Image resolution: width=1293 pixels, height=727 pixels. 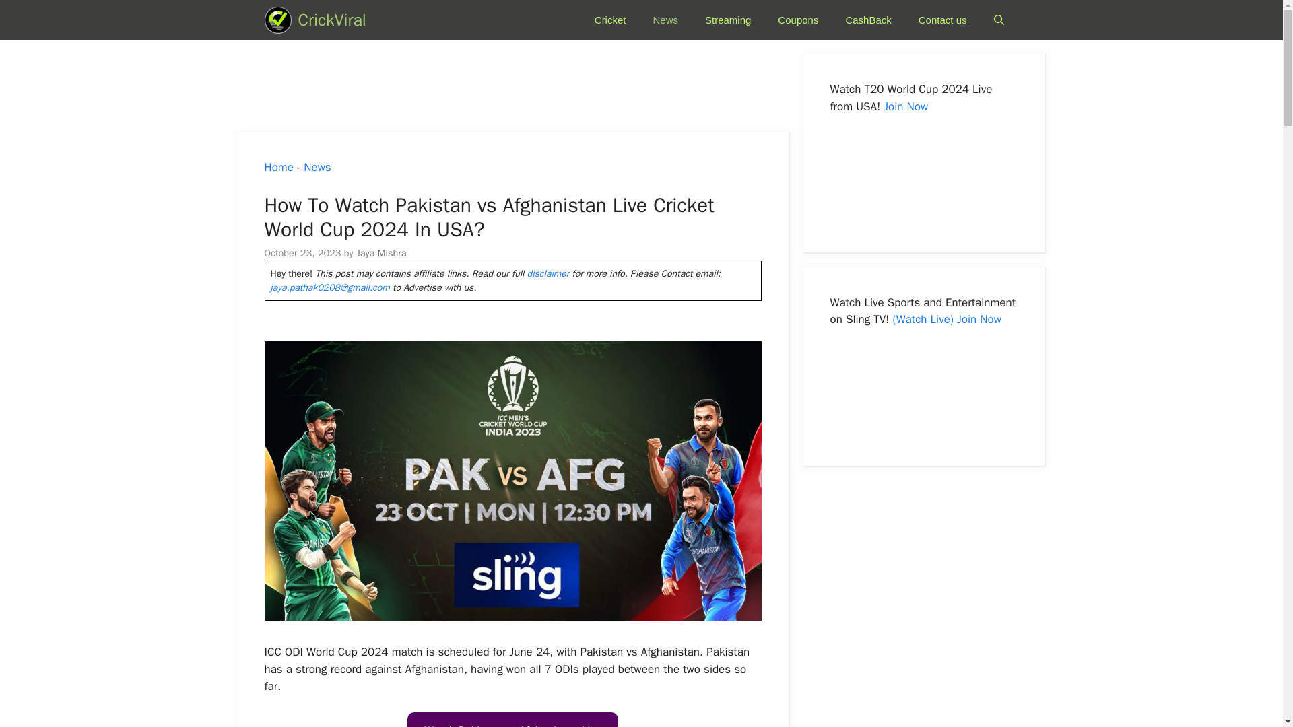 I want to click on disclaimer, so click(x=548, y=273).